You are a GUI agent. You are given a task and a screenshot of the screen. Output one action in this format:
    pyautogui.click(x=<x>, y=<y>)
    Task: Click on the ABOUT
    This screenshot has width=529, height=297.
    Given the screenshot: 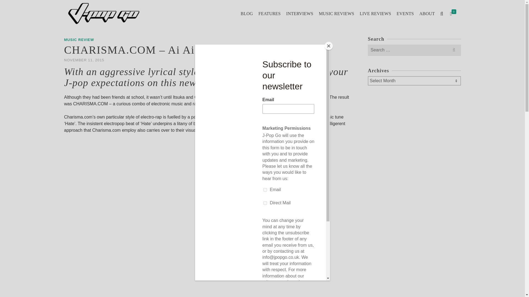 What is the action you would take?
    pyautogui.click(x=427, y=14)
    